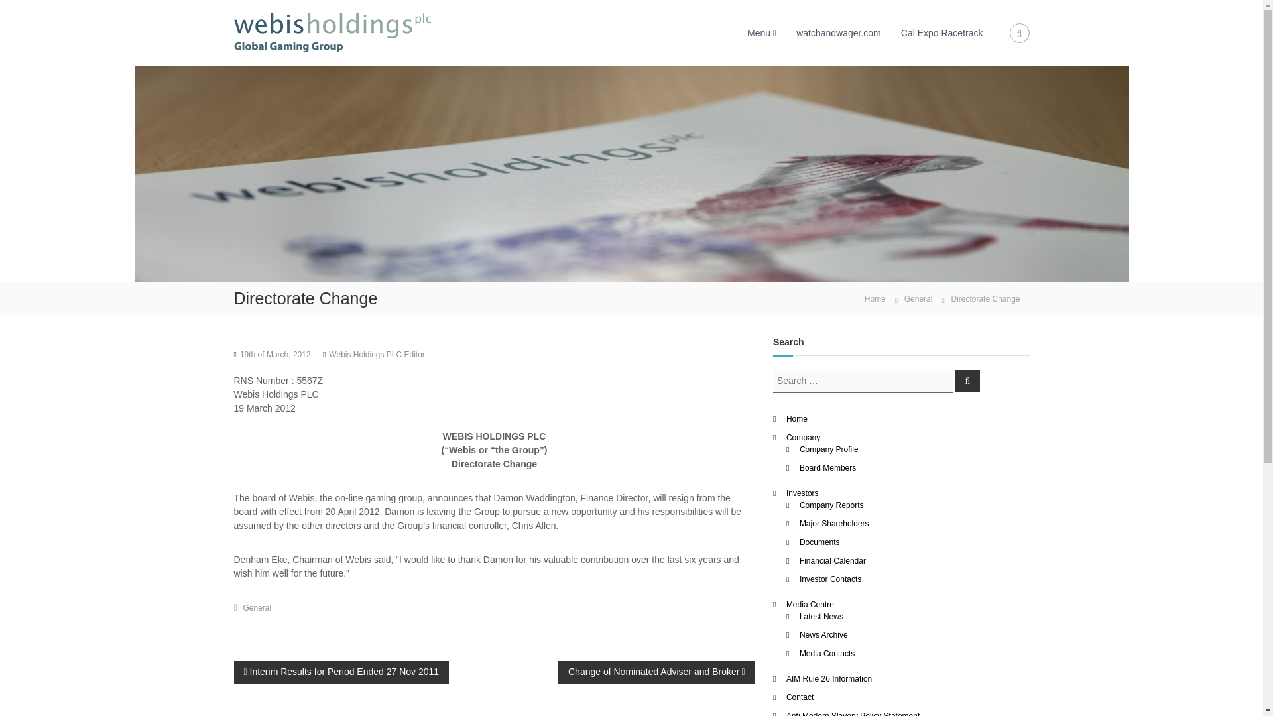  Describe the element at coordinates (257, 608) in the screenshot. I see `General` at that location.